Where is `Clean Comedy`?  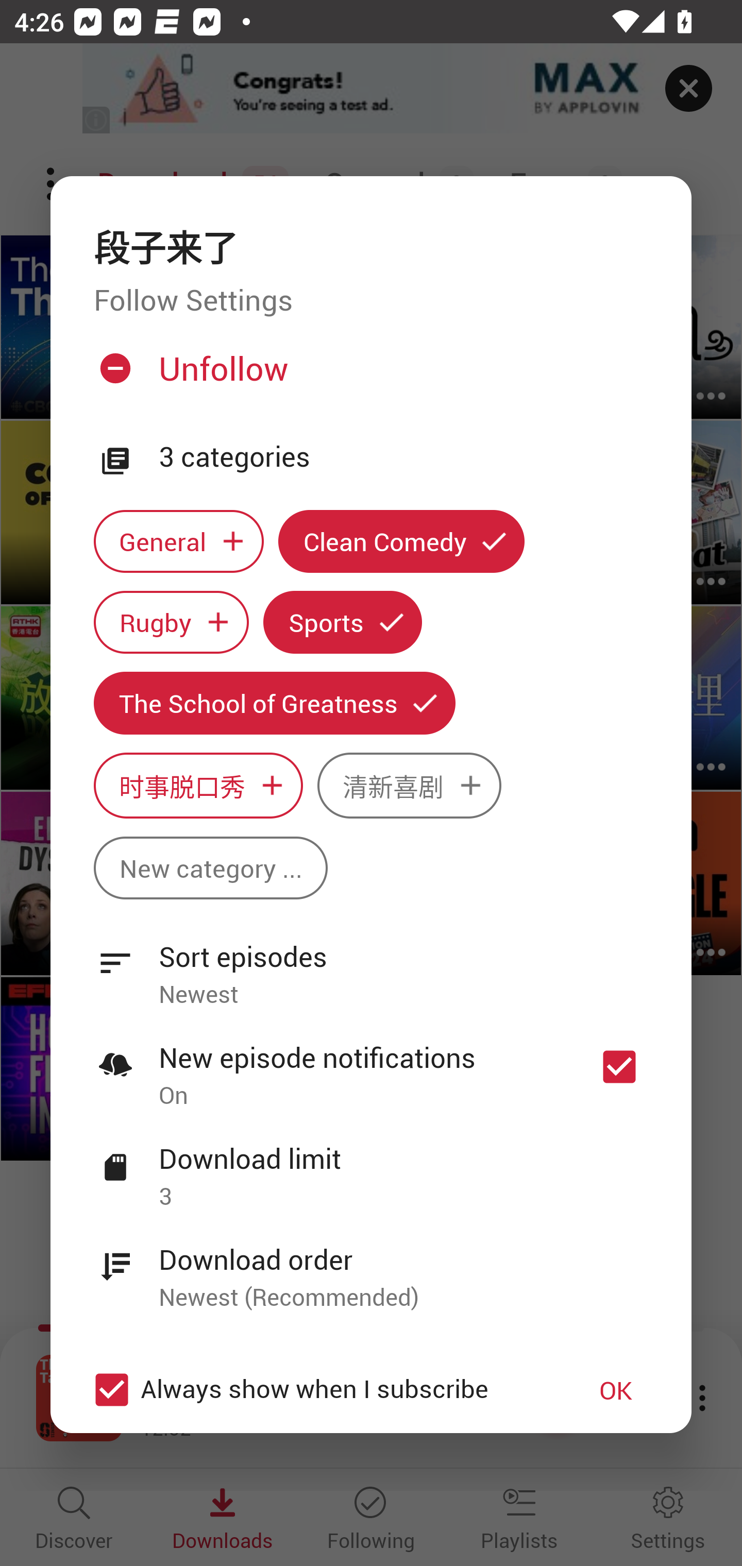
Clean Comedy is located at coordinates (401, 542).